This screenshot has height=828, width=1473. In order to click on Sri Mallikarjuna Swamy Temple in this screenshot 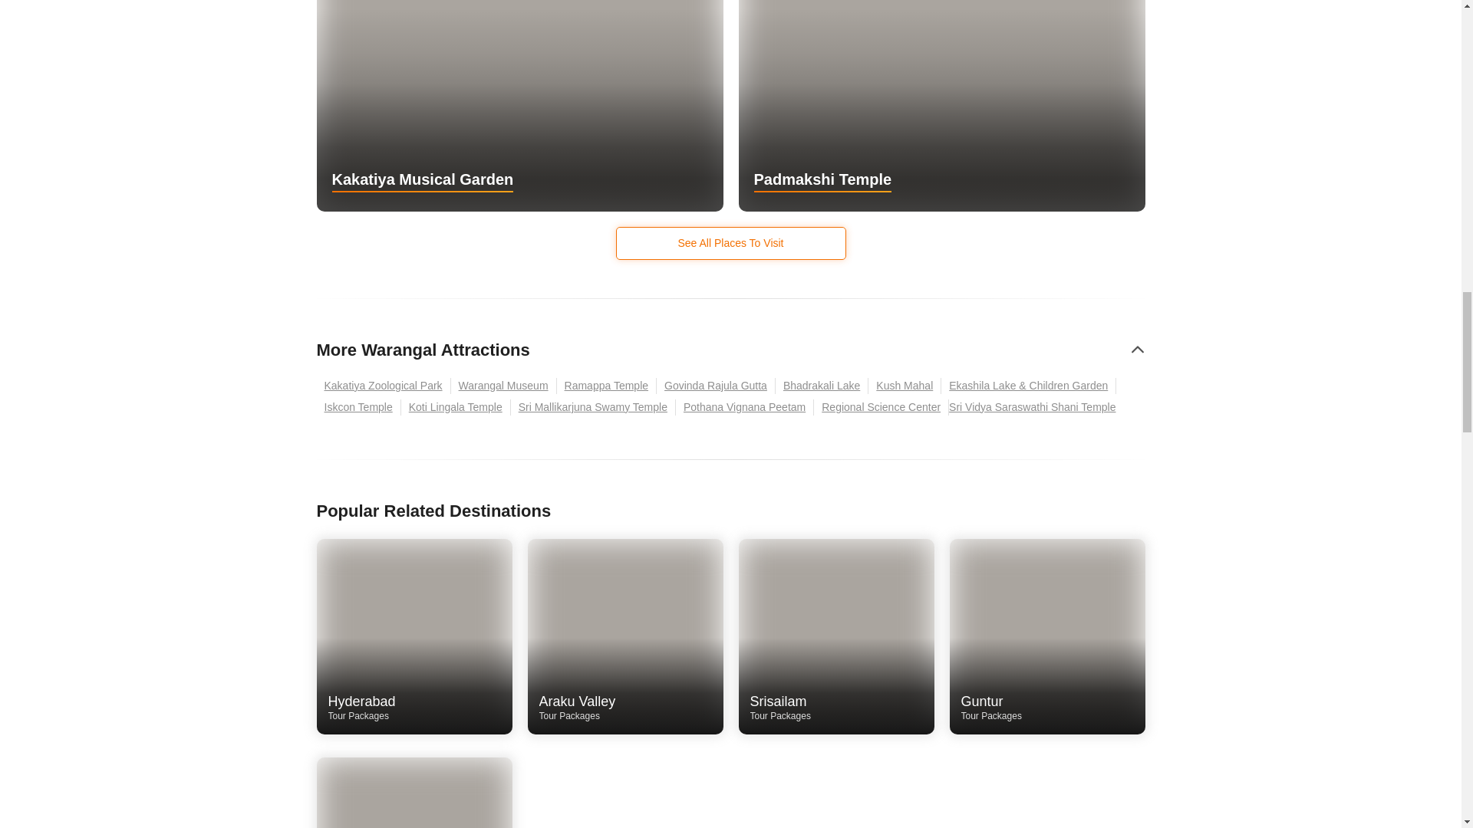, I will do `click(717, 386)`.